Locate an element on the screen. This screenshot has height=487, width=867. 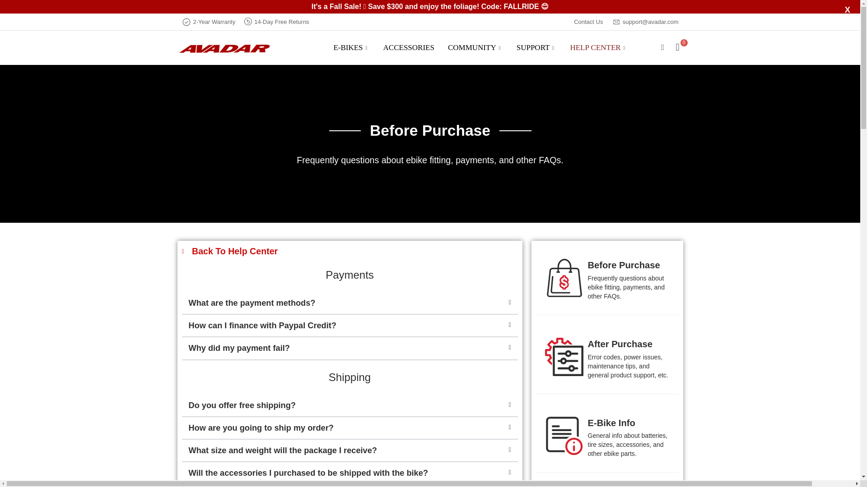
ACCESSORIES is located at coordinates (409, 48).